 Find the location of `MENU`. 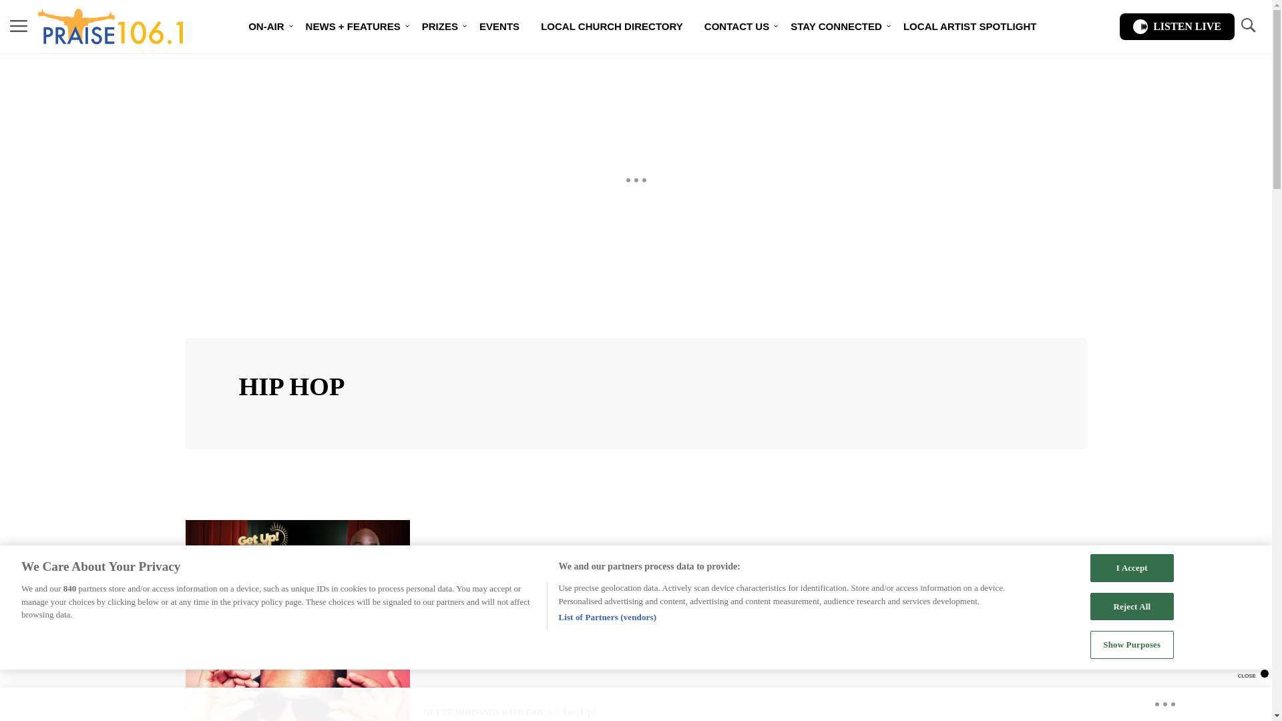

MENU is located at coordinates (19, 27).